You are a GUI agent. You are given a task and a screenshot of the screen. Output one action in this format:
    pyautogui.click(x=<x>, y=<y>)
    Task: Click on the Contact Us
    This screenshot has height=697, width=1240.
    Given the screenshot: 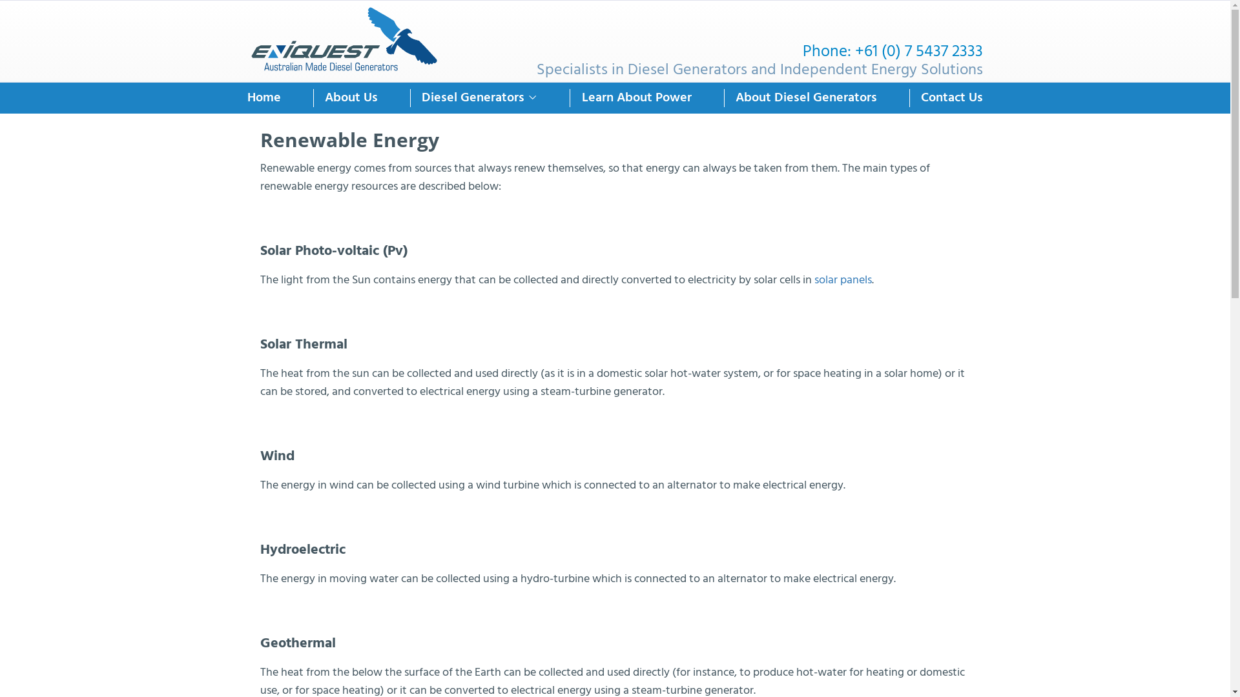 What is the action you would take?
    pyautogui.click(x=952, y=98)
    